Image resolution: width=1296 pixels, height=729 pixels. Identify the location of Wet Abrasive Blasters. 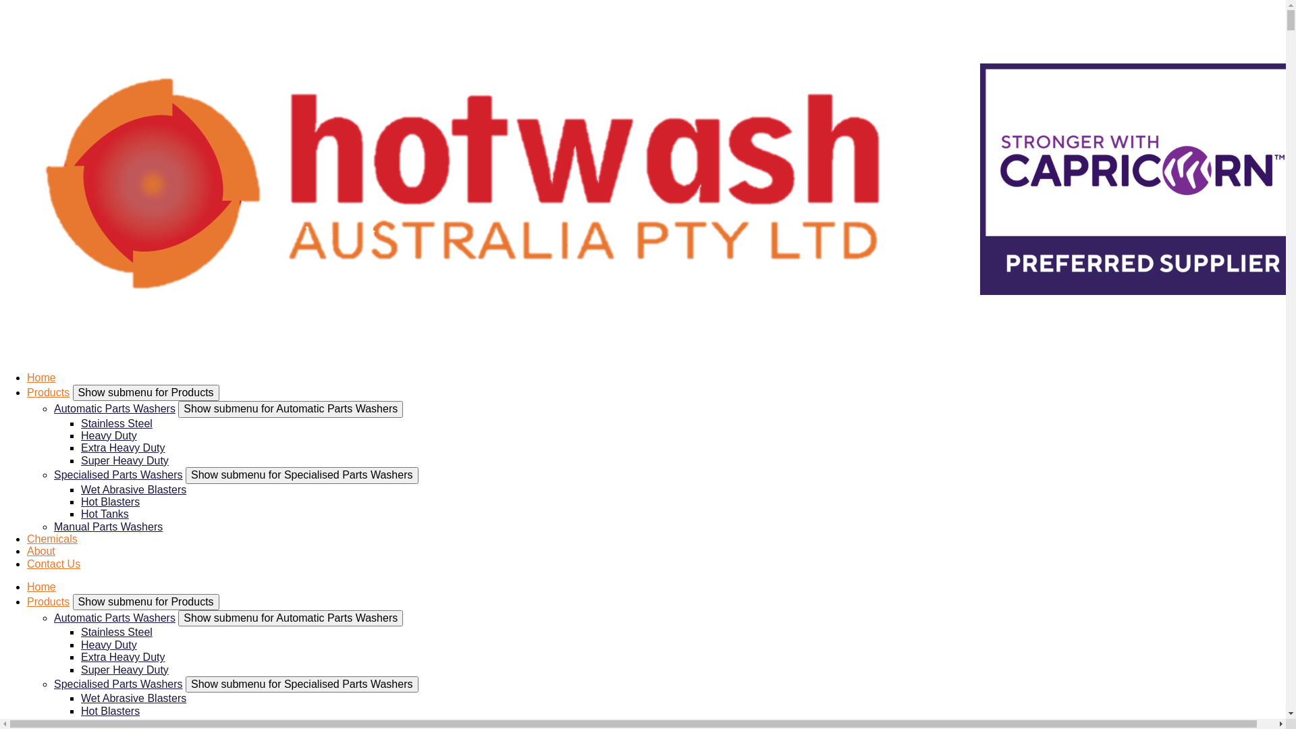
(134, 490).